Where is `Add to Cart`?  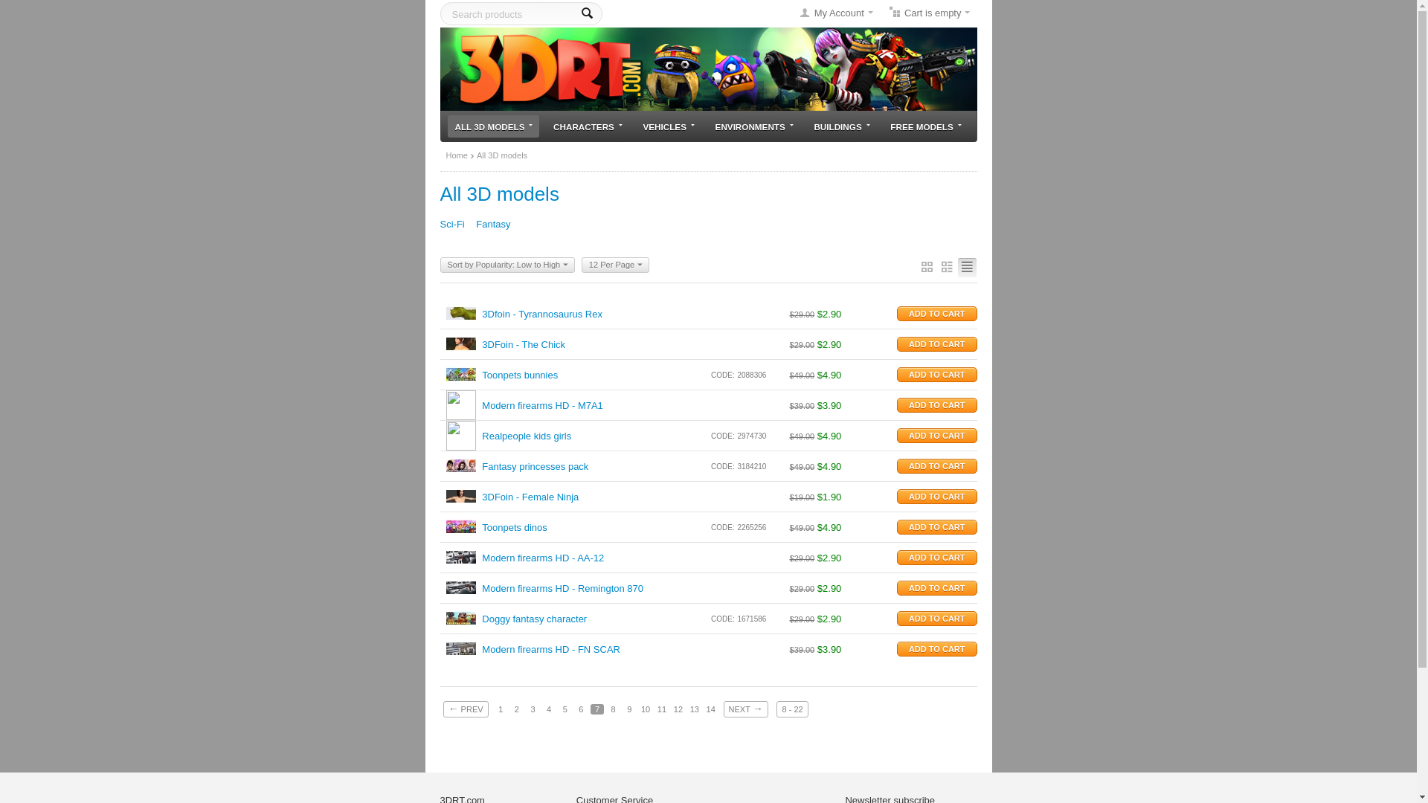 Add to Cart is located at coordinates (937, 527).